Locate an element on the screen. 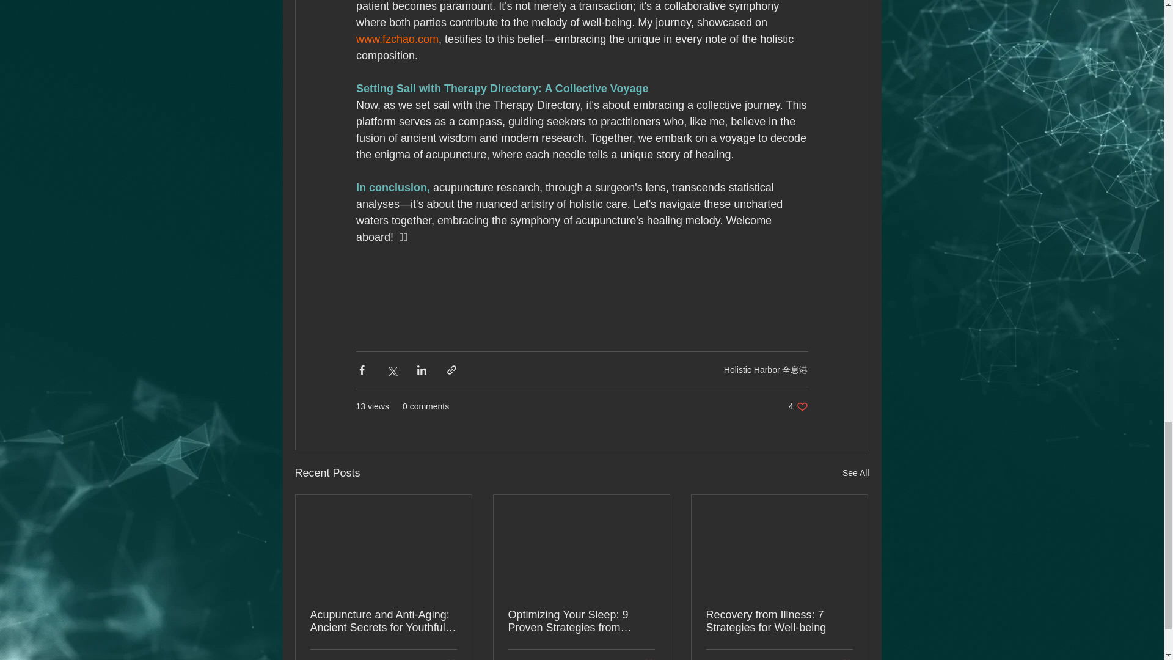 This screenshot has width=1173, height=660. 0 is located at coordinates (645, 659).